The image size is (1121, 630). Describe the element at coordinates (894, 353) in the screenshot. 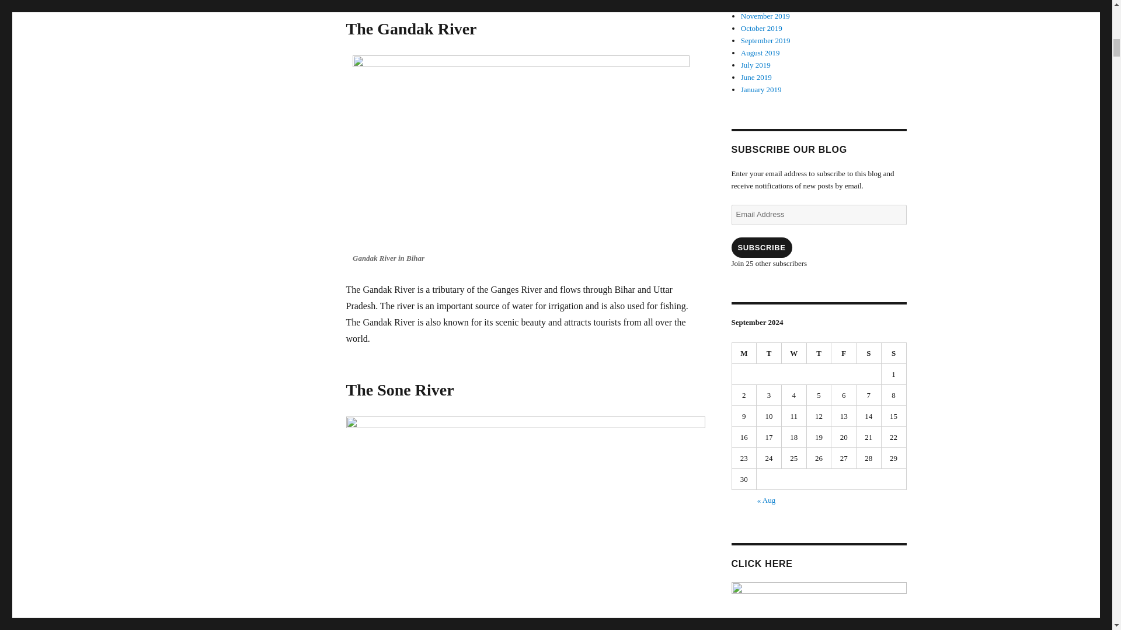

I see `Sunday` at that location.